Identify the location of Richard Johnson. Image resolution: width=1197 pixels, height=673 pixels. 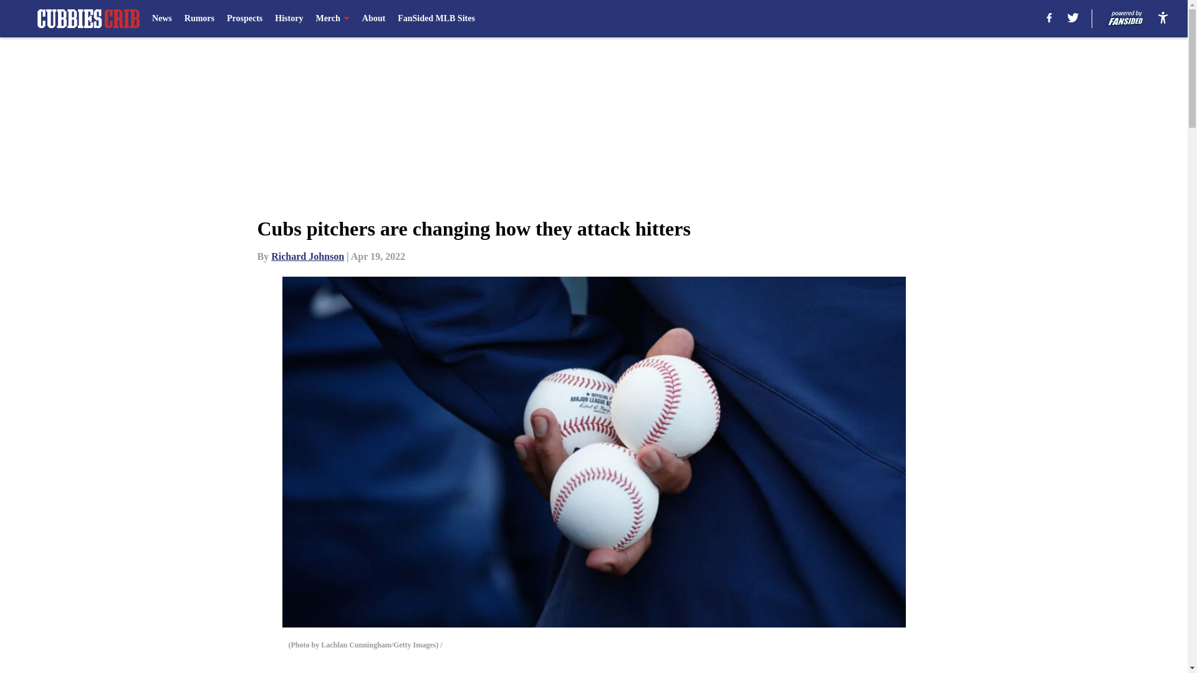
(308, 256).